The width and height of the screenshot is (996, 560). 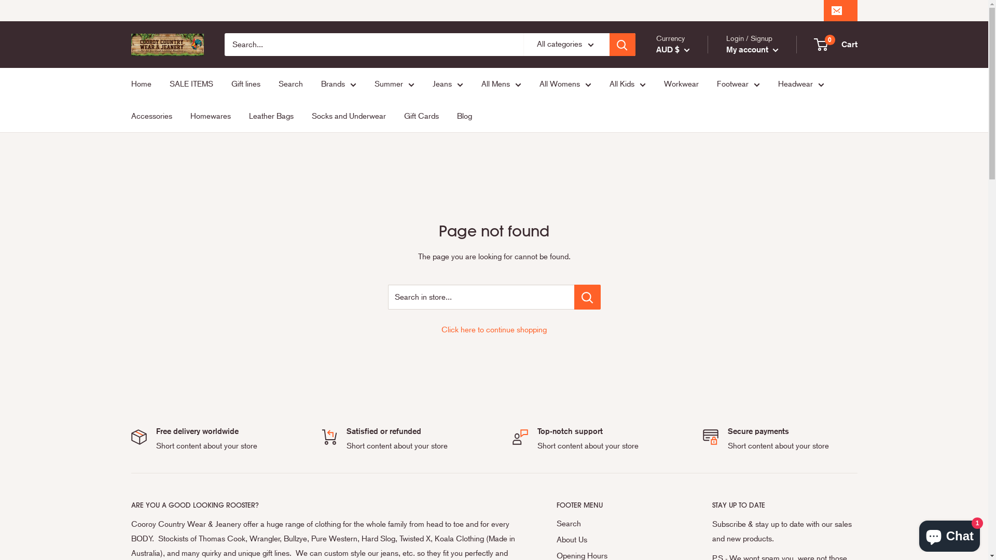 I want to click on NZD, so click(x=158, y=189).